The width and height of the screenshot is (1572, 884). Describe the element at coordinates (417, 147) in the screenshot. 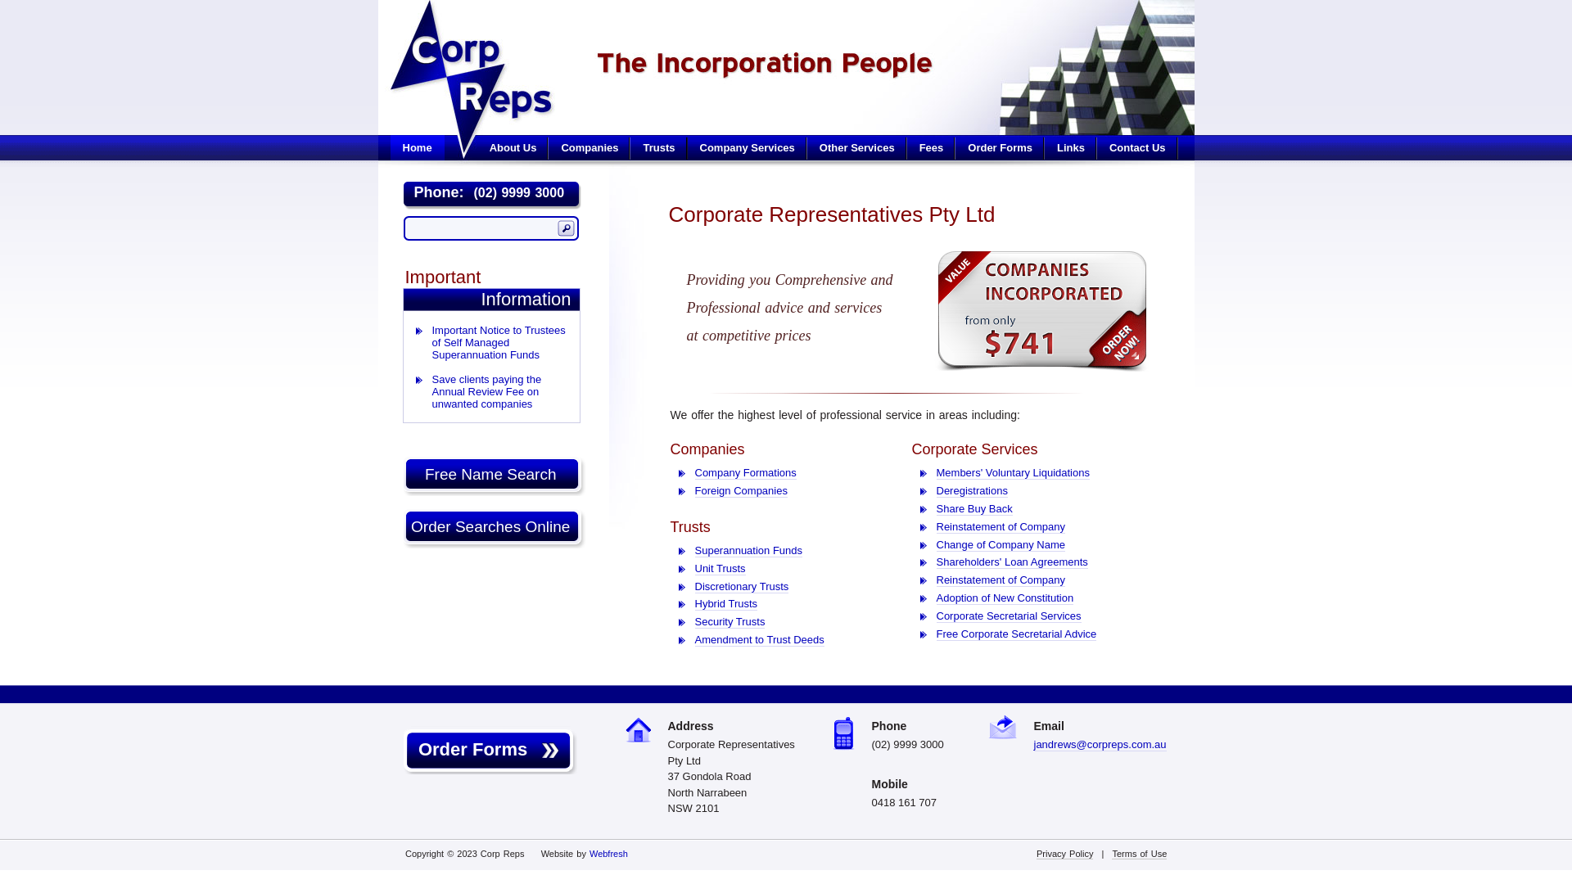

I see `Home` at that location.